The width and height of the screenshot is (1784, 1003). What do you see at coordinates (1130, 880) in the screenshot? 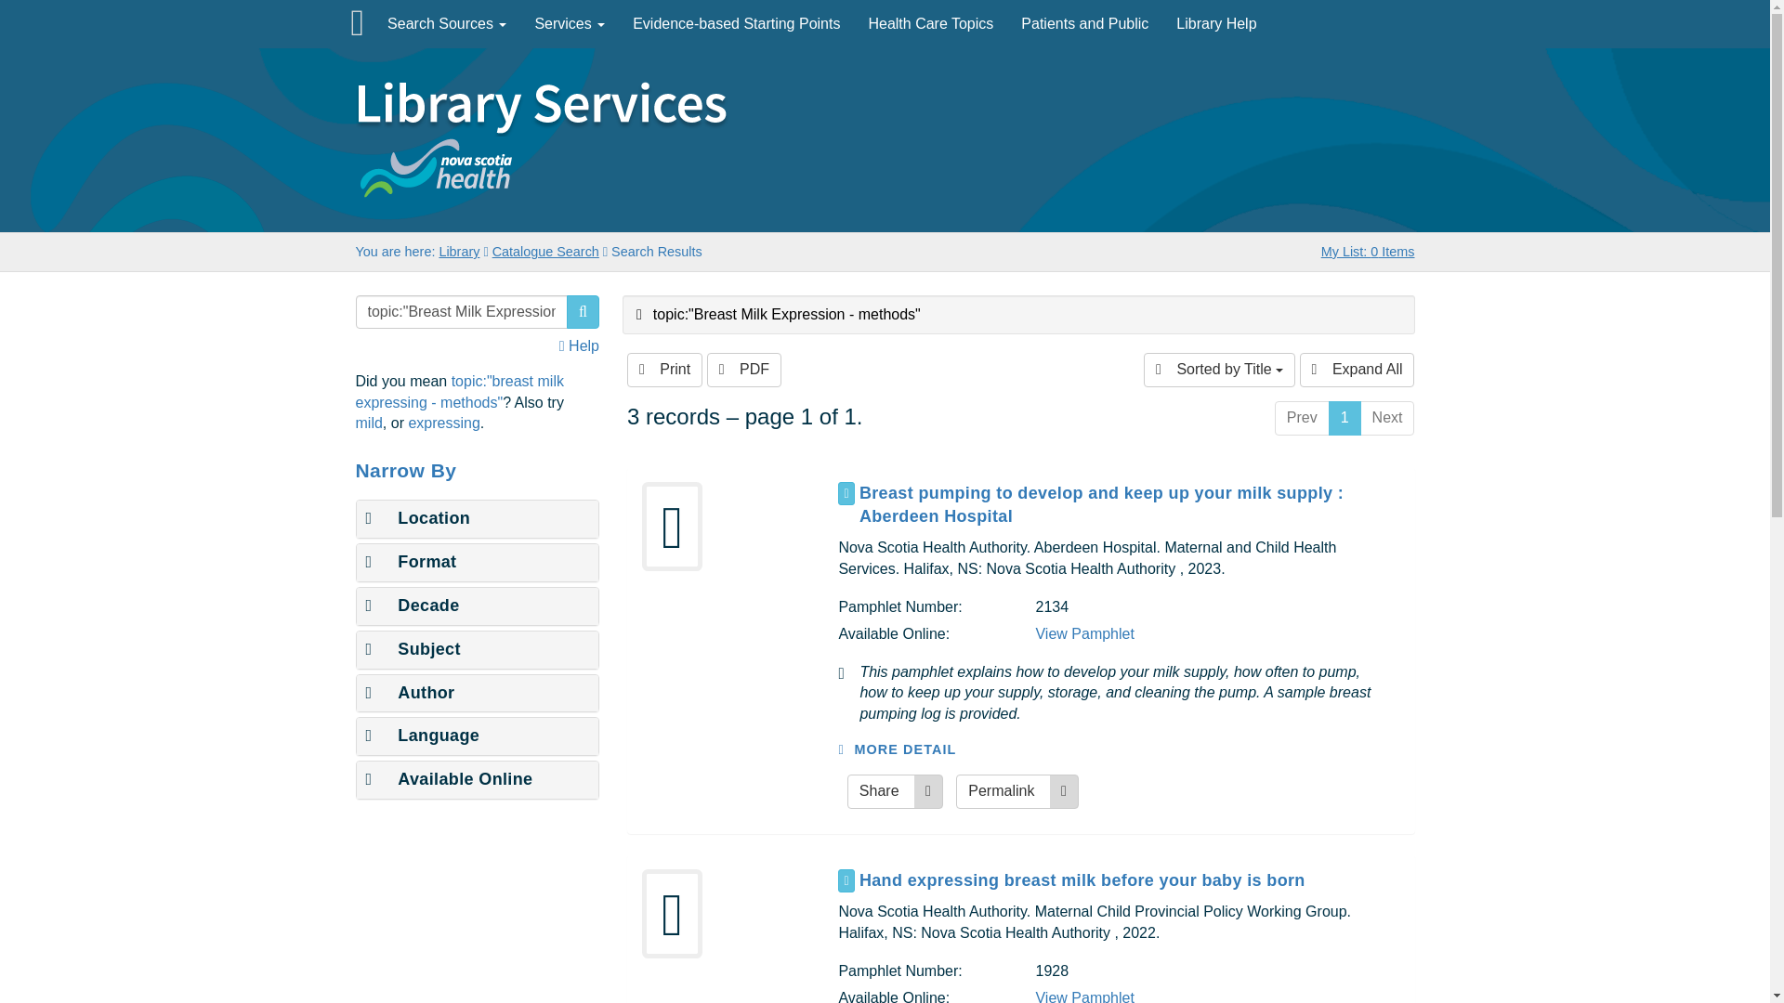
I see `Toggle Full Record` at bounding box center [1130, 880].